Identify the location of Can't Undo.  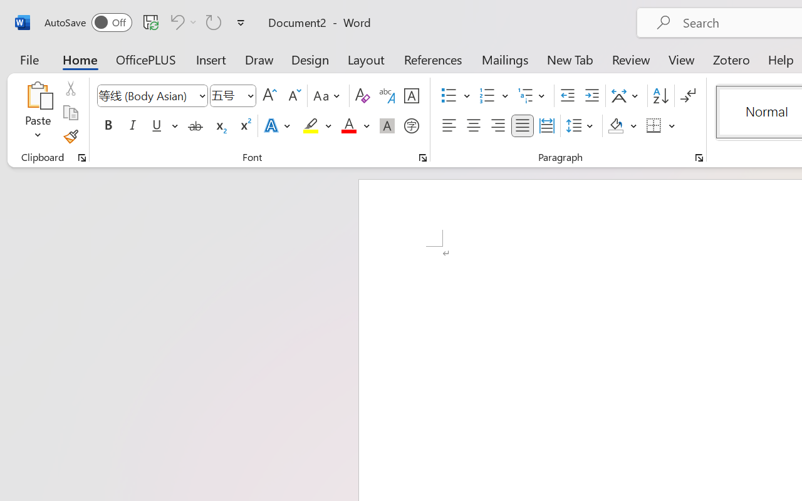
(182, 22).